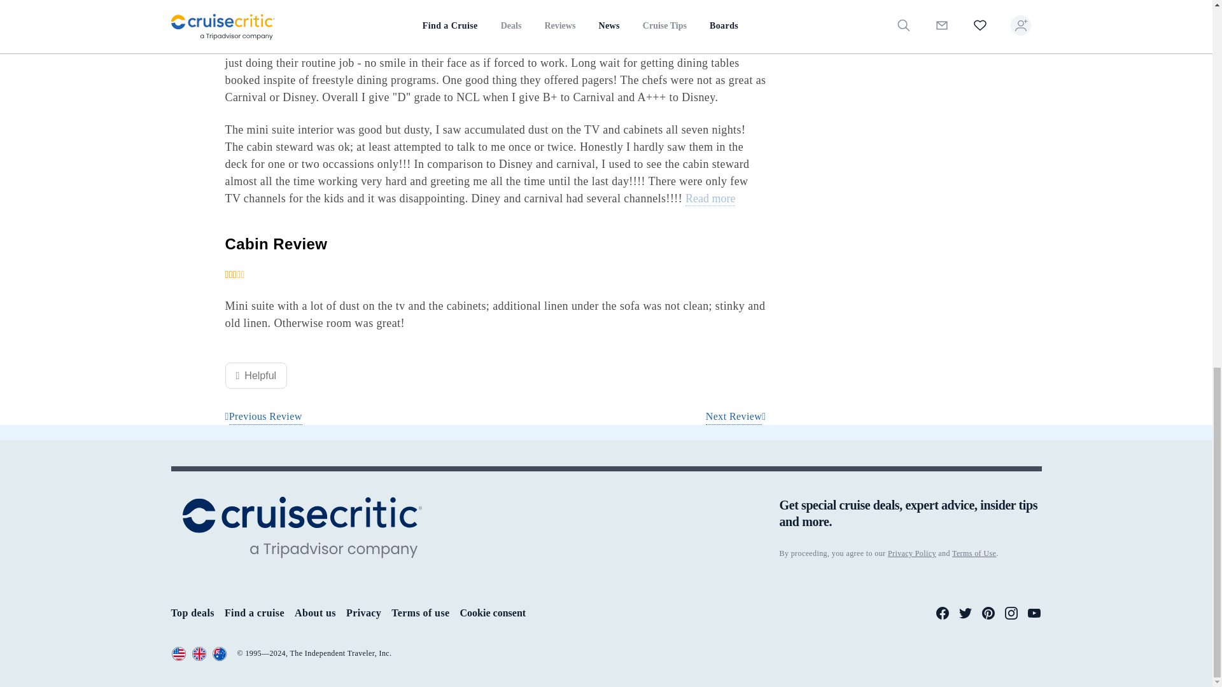 Image resolution: width=1222 pixels, height=687 pixels. I want to click on Terms of Use, so click(974, 553).